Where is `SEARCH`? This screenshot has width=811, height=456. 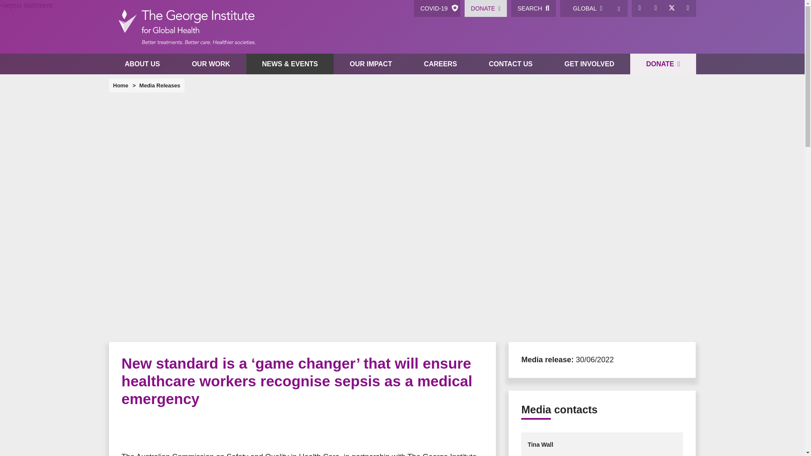
SEARCH is located at coordinates (533, 8).